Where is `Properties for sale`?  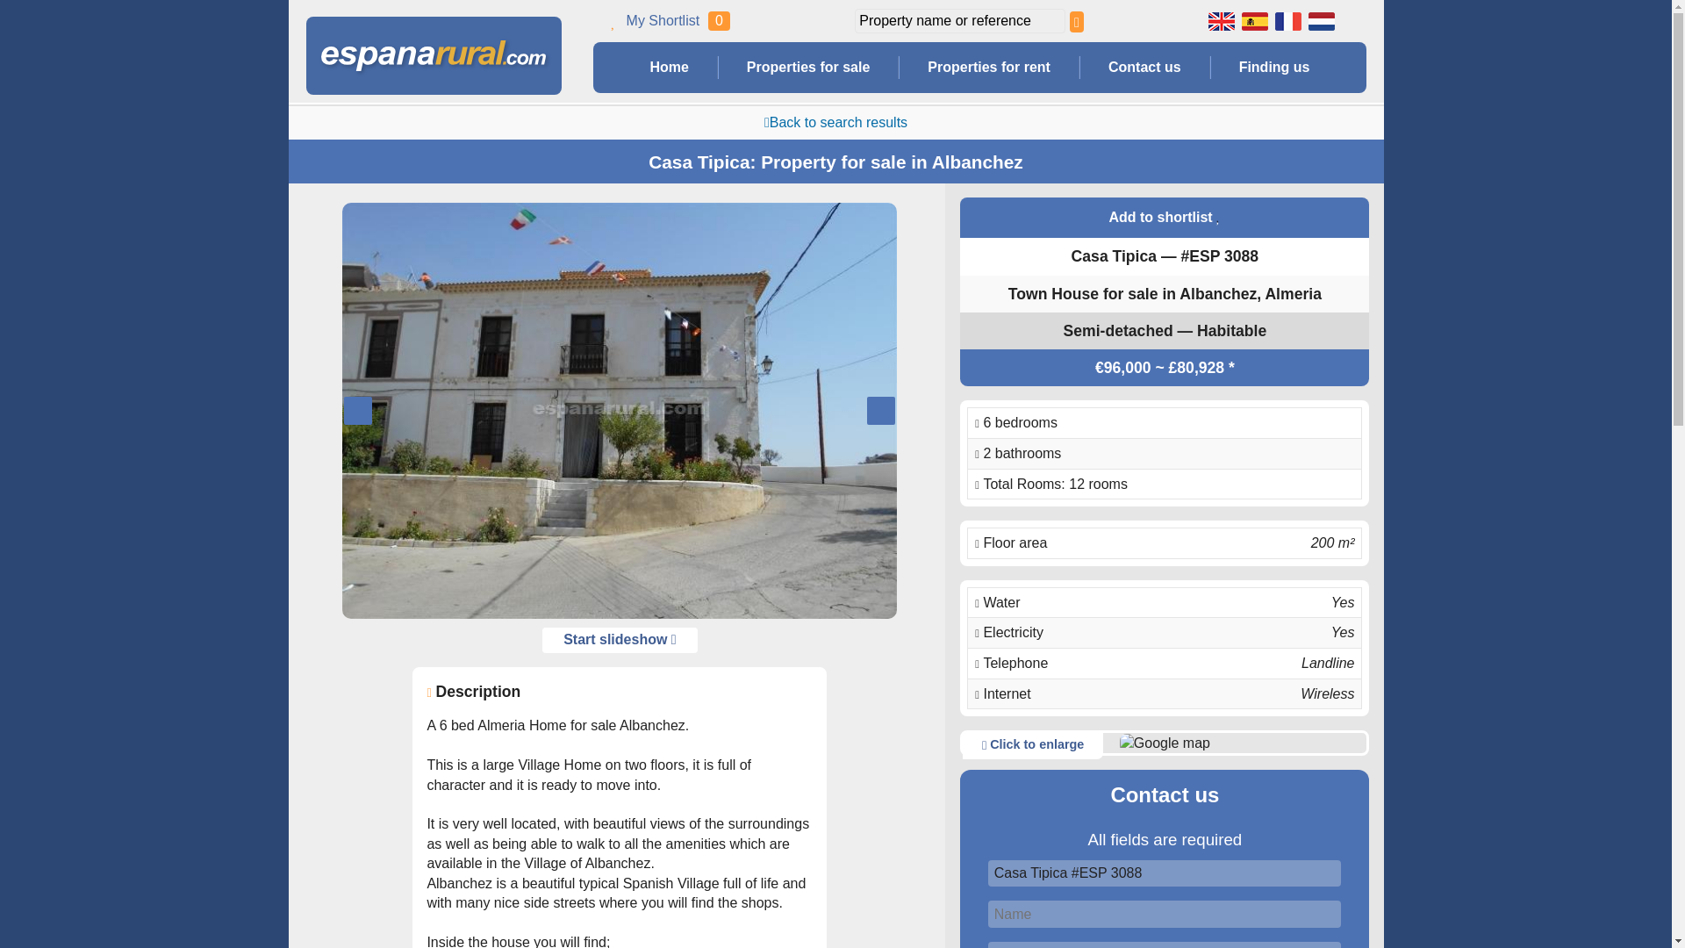
Properties for sale is located at coordinates (808, 67).